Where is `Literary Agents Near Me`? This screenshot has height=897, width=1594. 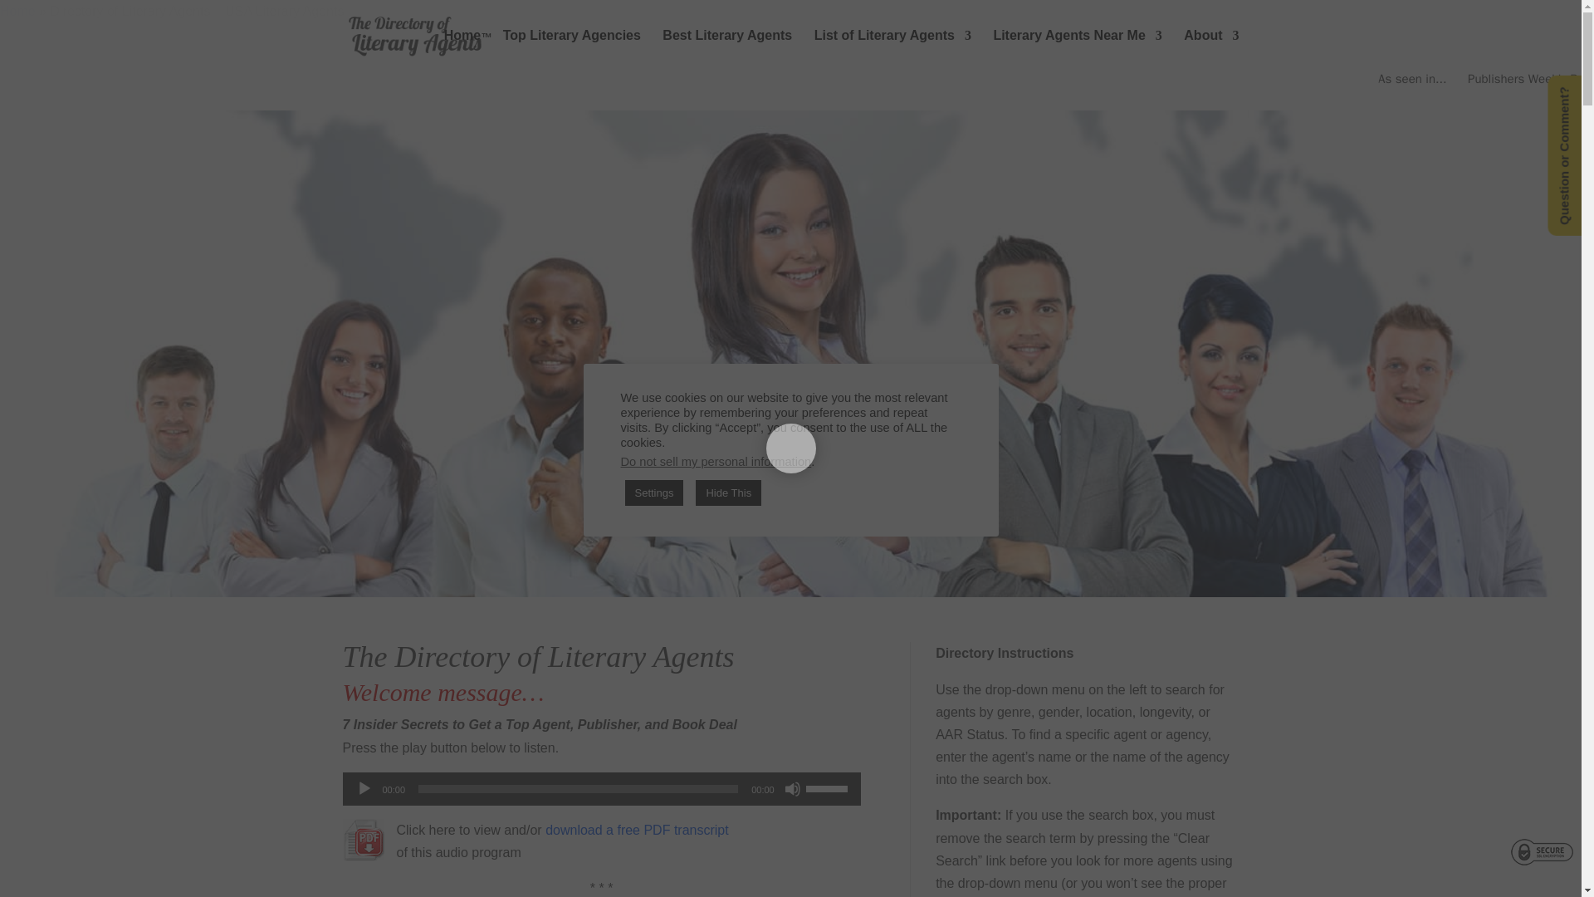
Literary Agents Near Me is located at coordinates (1078, 50).